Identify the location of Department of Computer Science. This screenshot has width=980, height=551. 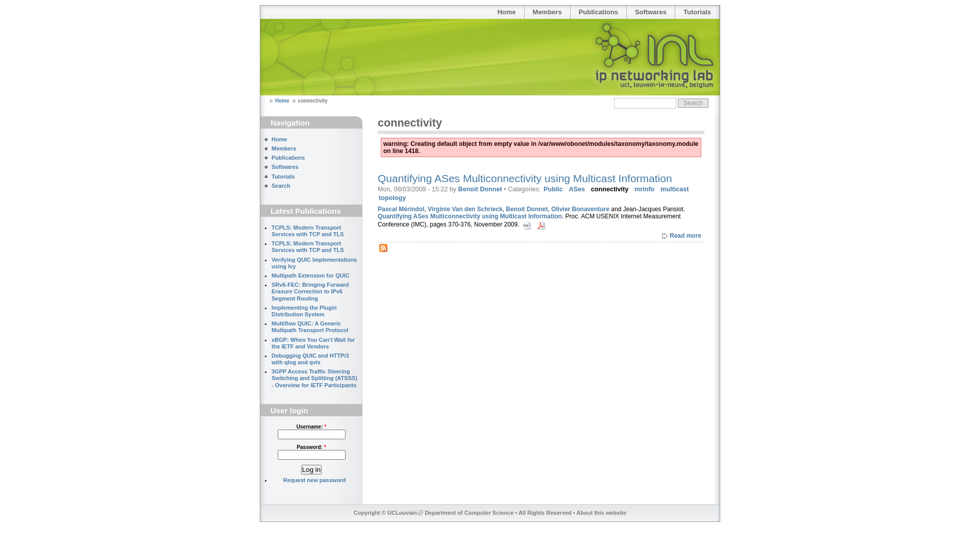
(469, 513).